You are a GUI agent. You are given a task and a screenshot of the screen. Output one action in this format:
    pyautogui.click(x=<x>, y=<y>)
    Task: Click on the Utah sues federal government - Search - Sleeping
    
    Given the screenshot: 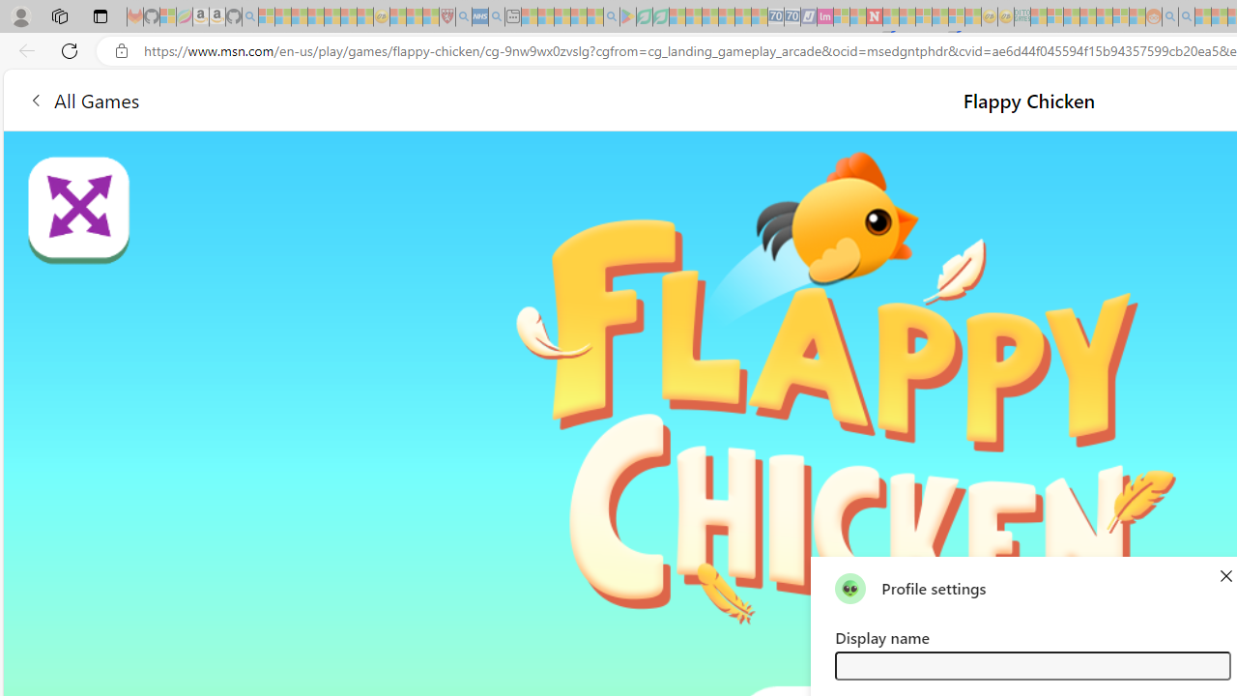 What is the action you would take?
    pyautogui.click(x=1187, y=17)
    